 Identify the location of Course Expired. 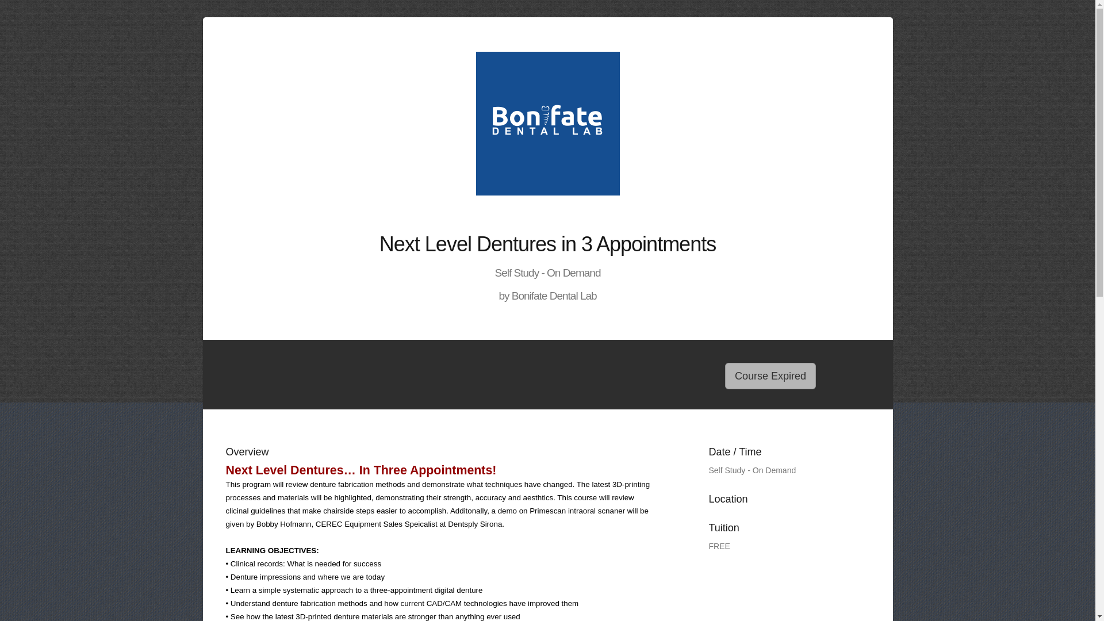
(770, 376).